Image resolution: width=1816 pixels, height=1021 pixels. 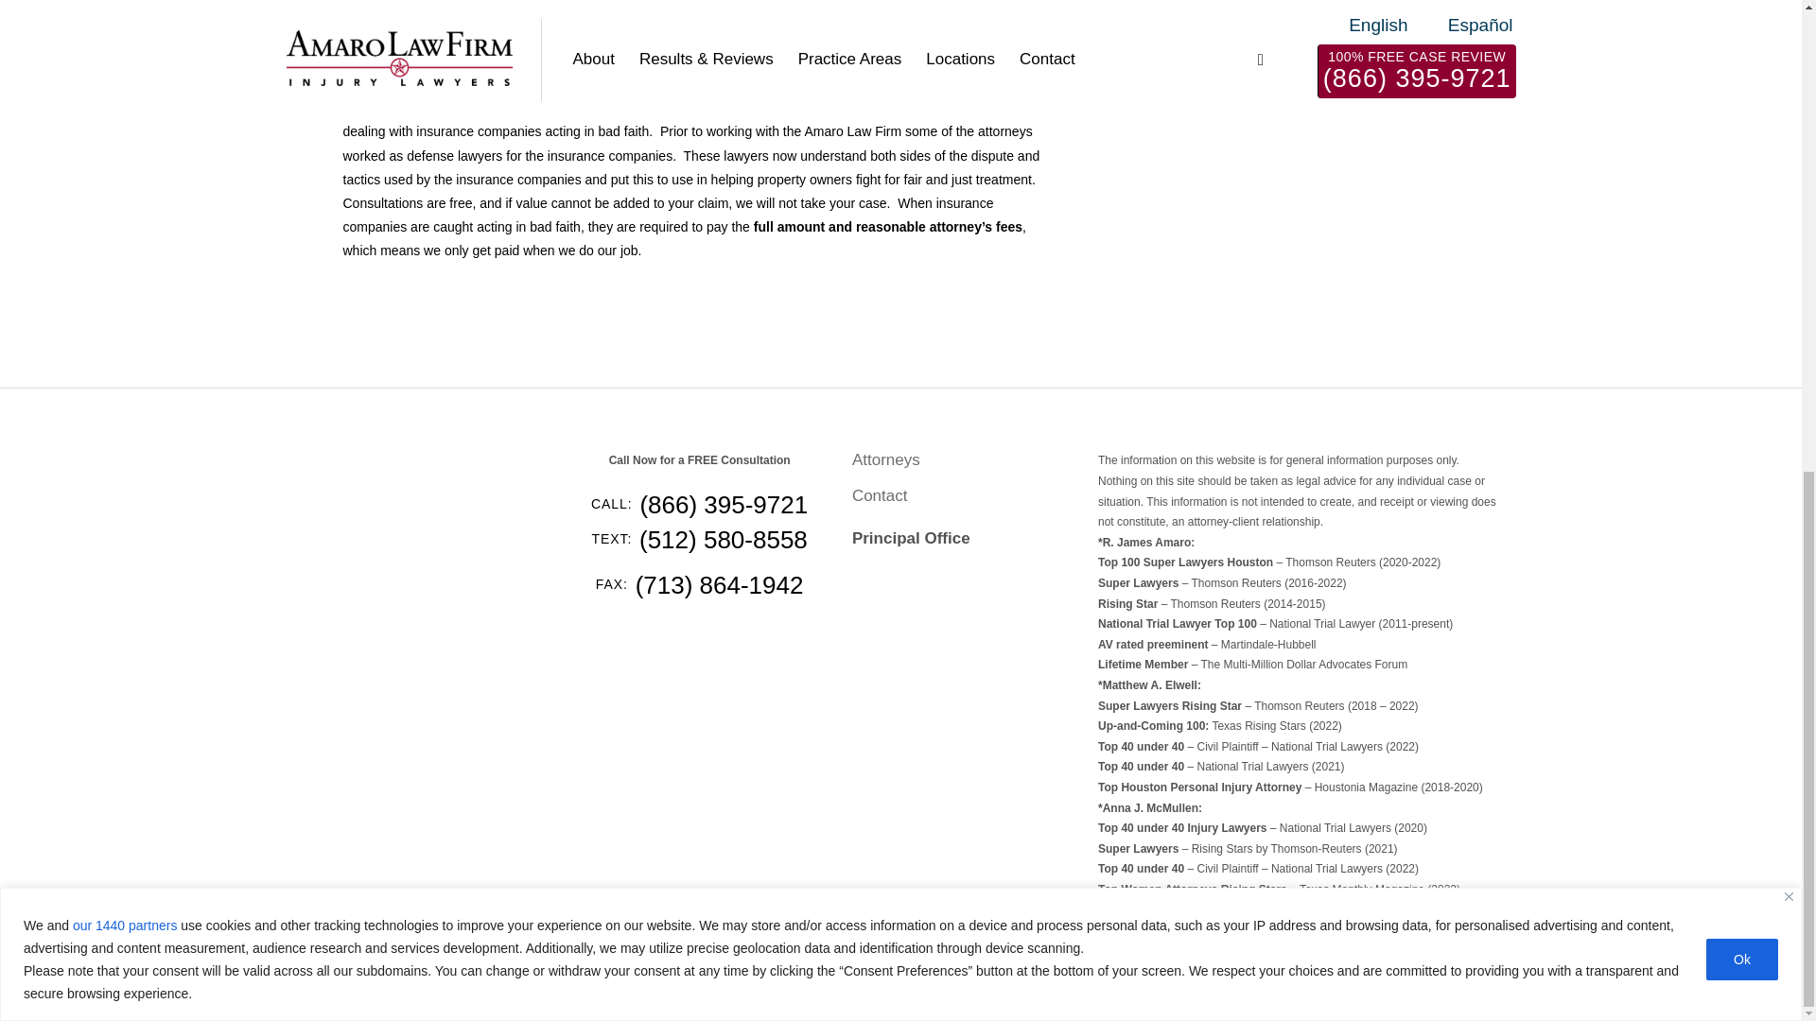 I want to click on our 1440 partners, so click(x=125, y=51).